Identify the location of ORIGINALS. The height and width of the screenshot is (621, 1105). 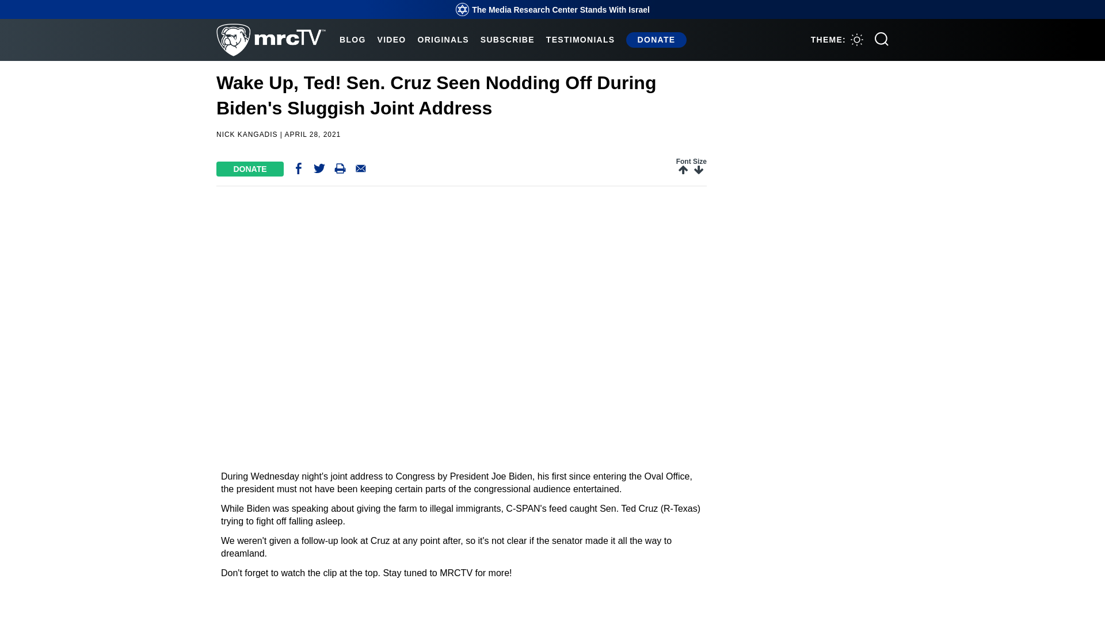
(443, 39).